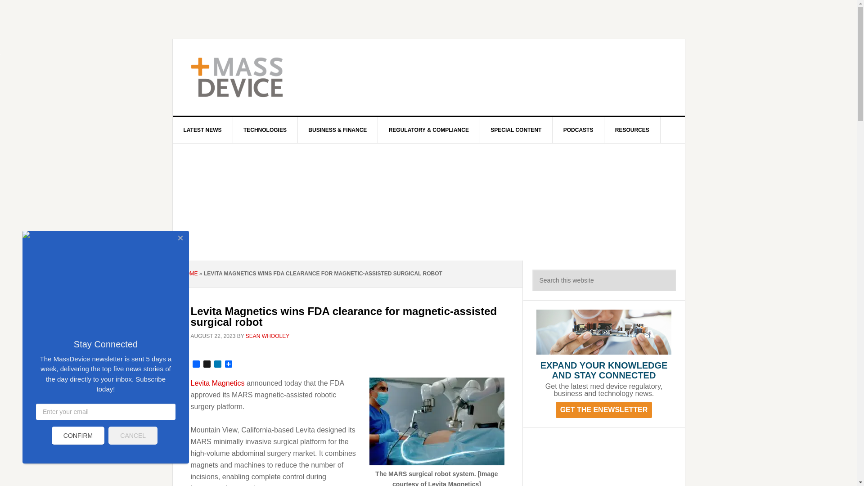 The height and width of the screenshot is (486, 864). What do you see at coordinates (503, 77) in the screenshot?
I see `3rd party ad content` at bounding box center [503, 77].